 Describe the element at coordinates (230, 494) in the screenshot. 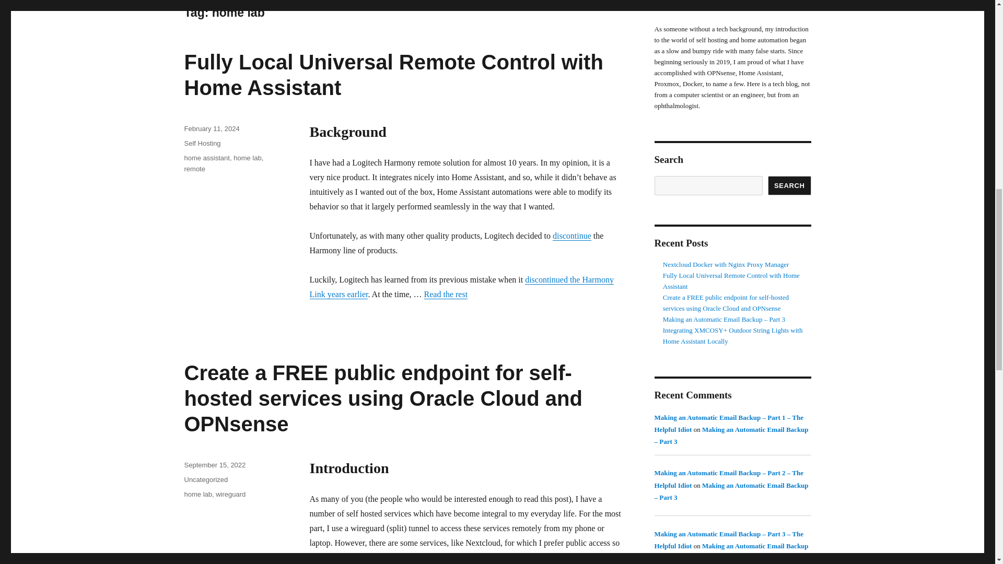

I see `wireguard` at that location.